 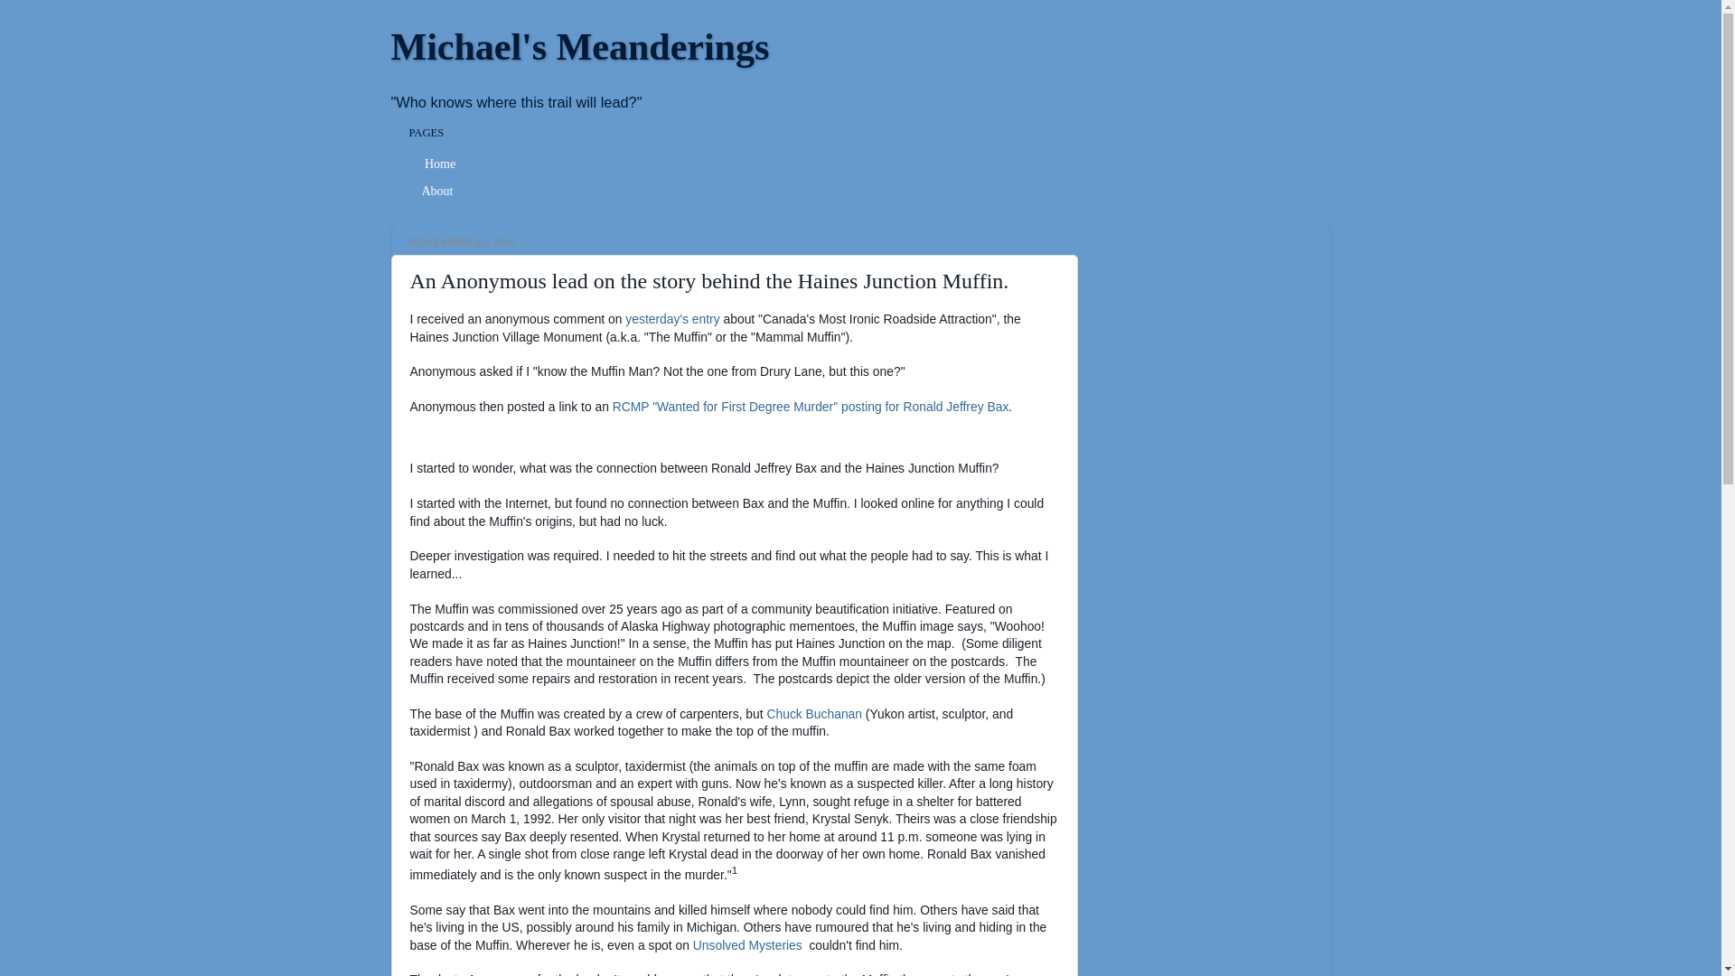 I want to click on Home, so click(x=437, y=164).